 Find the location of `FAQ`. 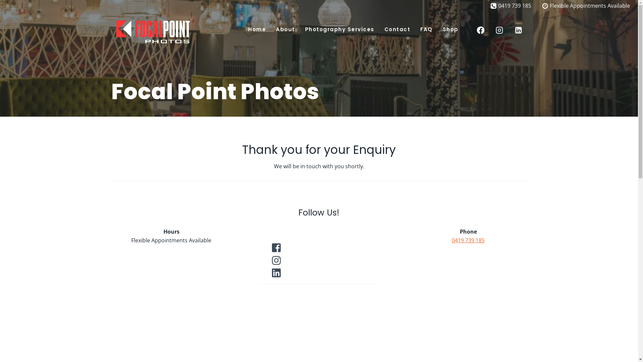

FAQ is located at coordinates (427, 29).